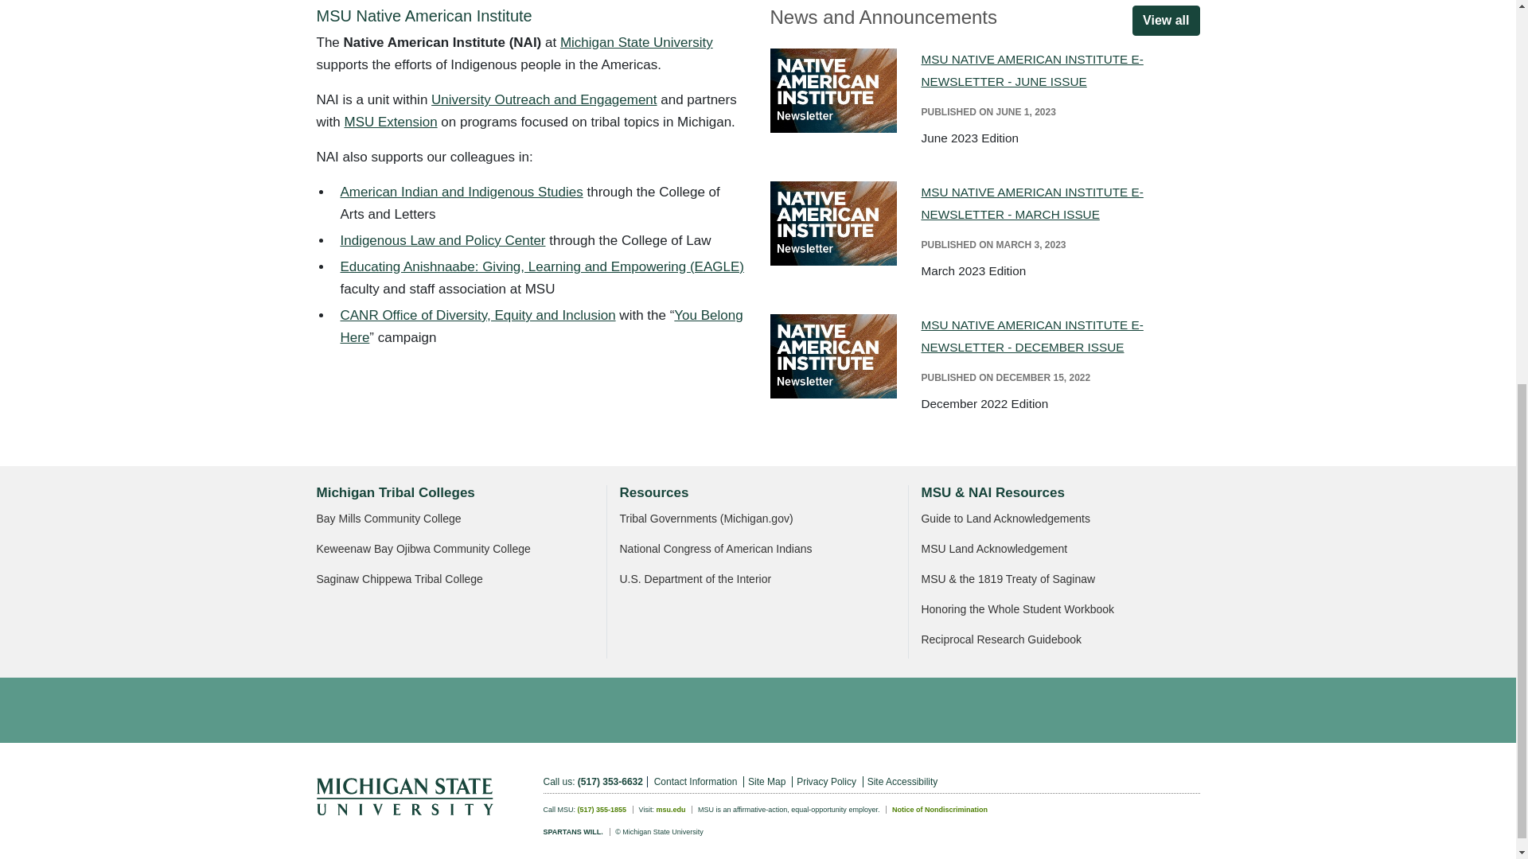 This screenshot has height=859, width=1528. What do you see at coordinates (1165, 21) in the screenshot?
I see `View all` at bounding box center [1165, 21].